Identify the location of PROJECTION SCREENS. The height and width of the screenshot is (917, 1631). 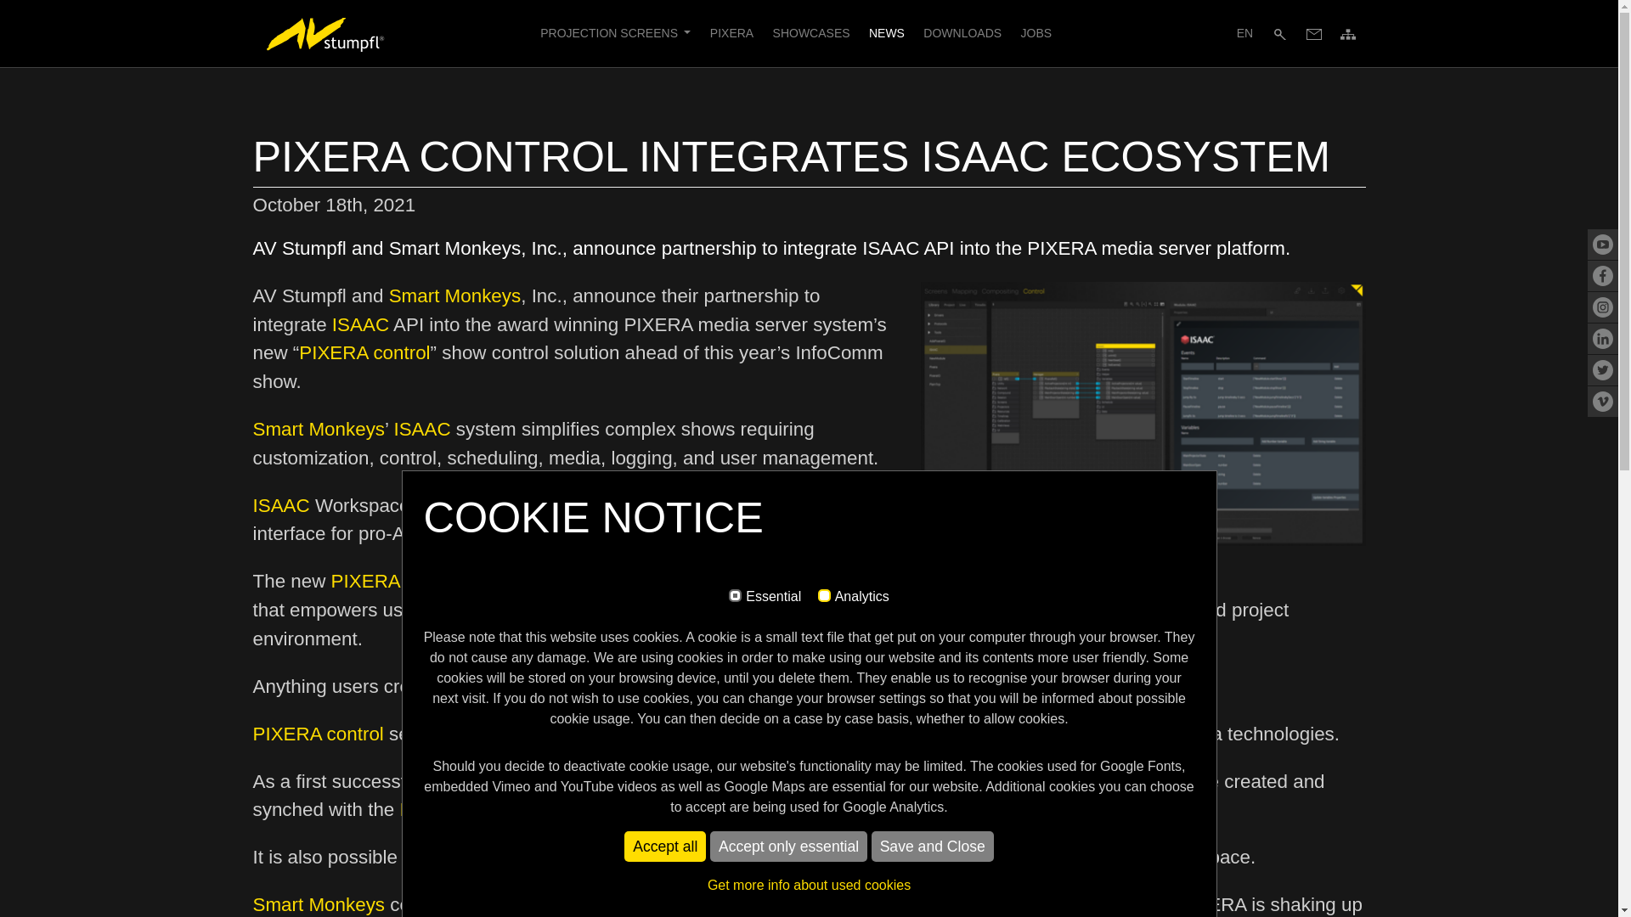
(616, 33).